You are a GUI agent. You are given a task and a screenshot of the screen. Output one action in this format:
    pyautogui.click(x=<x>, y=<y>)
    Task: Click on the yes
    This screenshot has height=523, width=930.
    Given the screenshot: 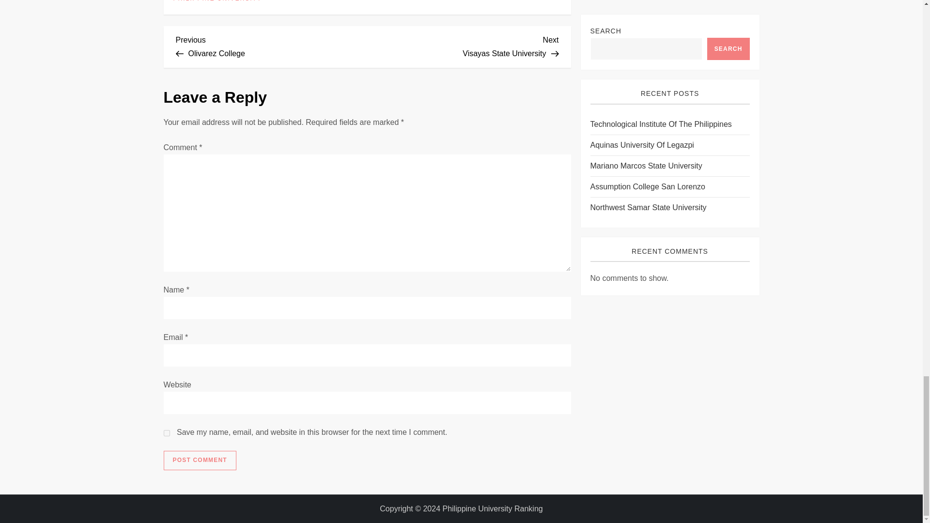 What is the action you would take?
    pyautogui.click(x=167, y=433)
    